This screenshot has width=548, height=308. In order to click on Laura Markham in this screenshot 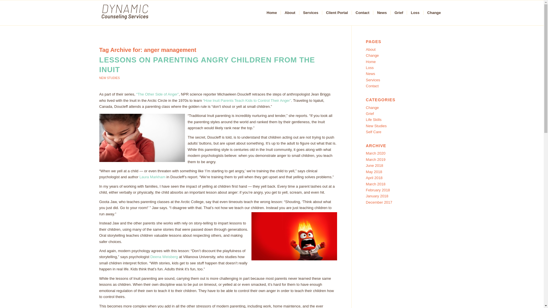, I will do `click(152, 177)`.